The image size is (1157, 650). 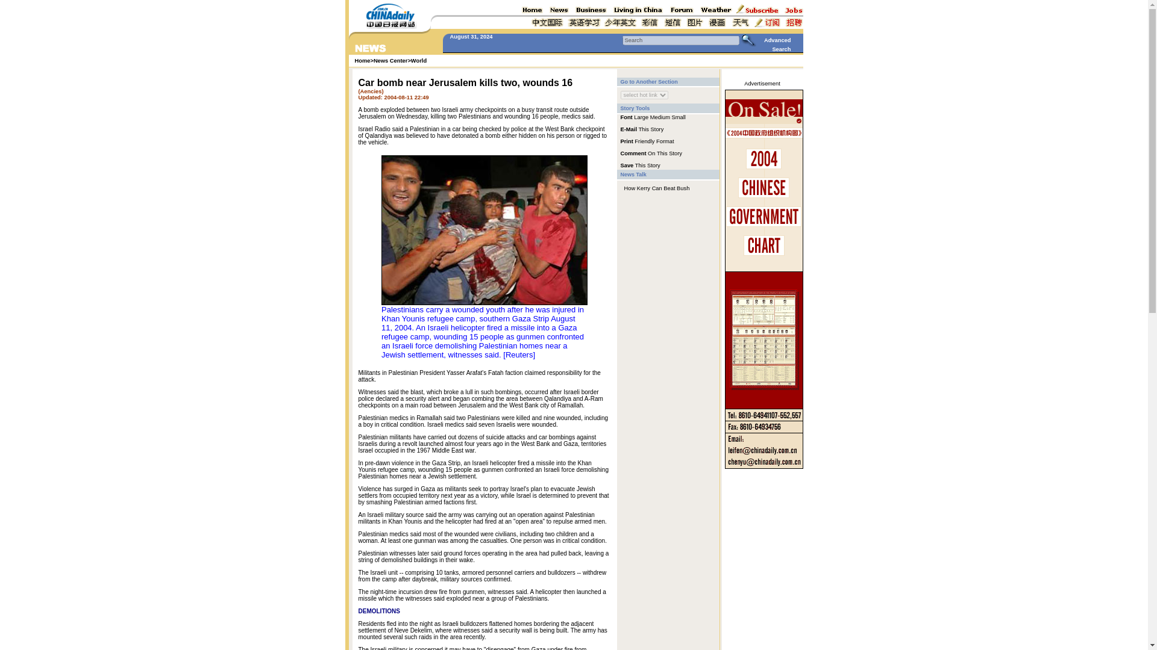 What do you see at coordinates (679, 117) in the screenshot?
I see `Small` at bounding box center [679, 117].